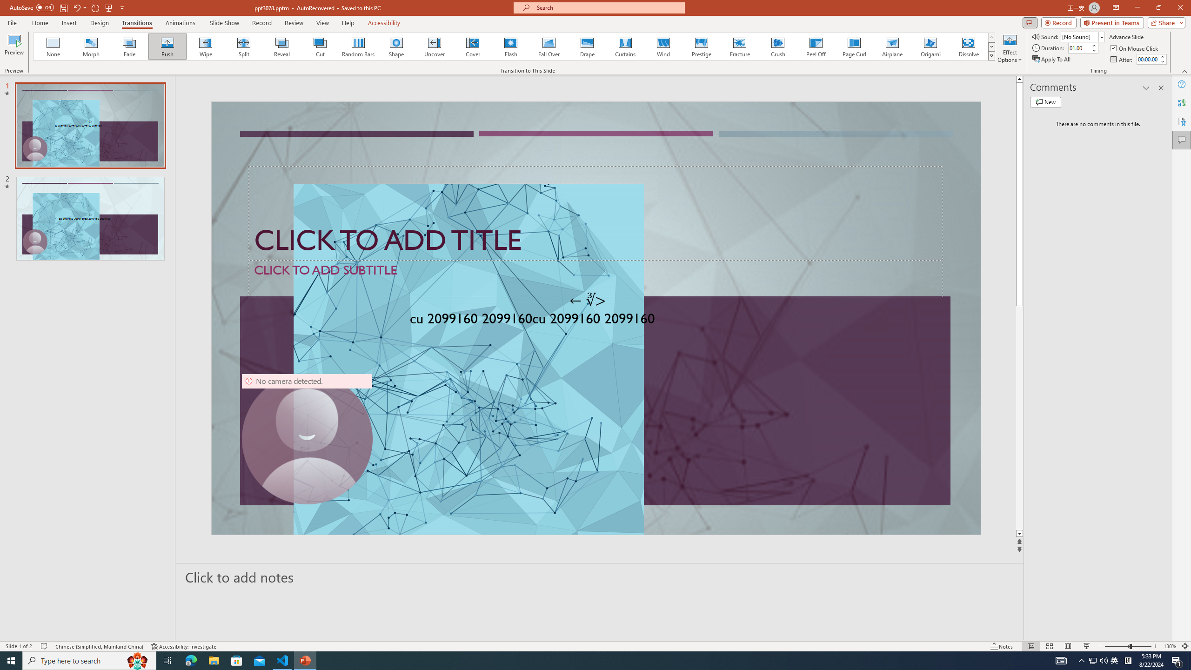 This screenshot has width=1191, height=670. Describe the element at coordinates (1135, 48) in the screenshot. I see `On Mouse Click` at that location.